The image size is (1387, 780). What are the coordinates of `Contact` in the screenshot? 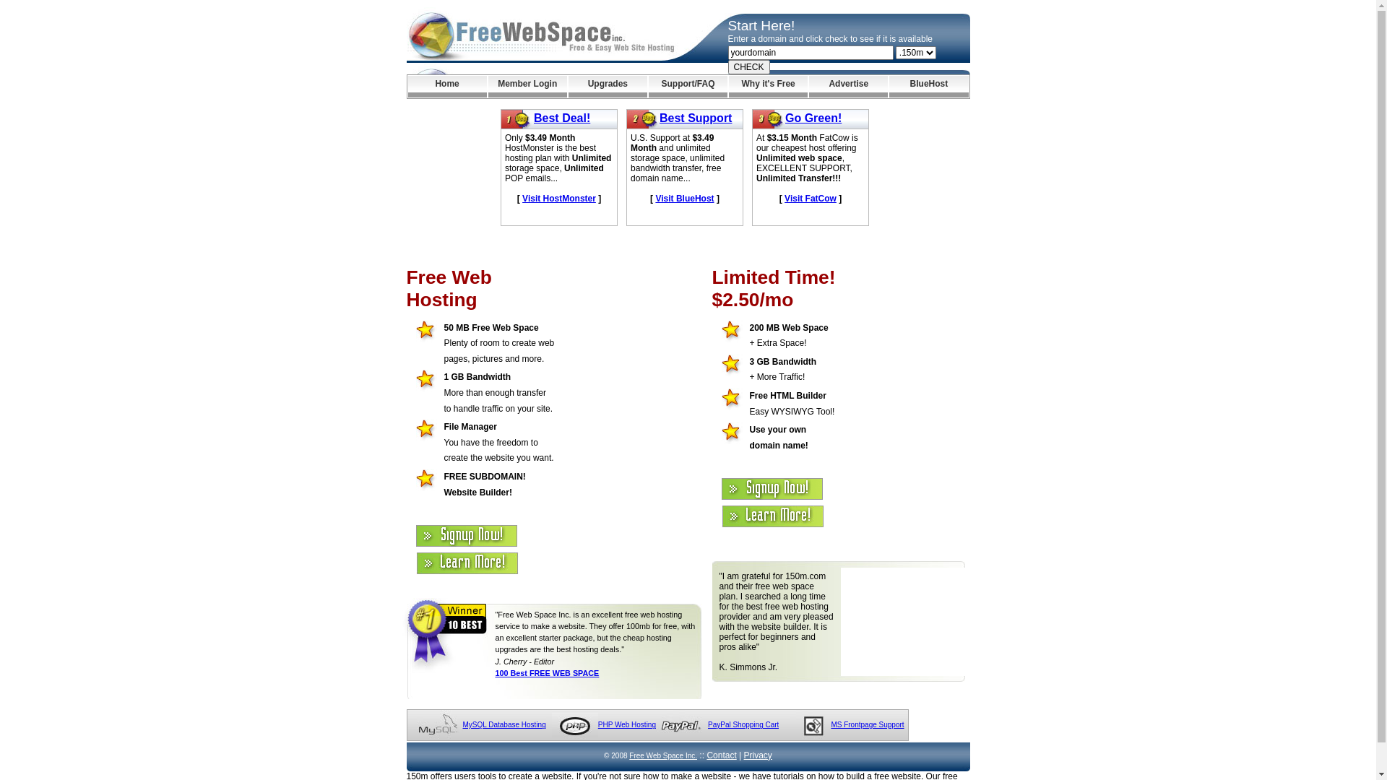 It's located at (721, 755).